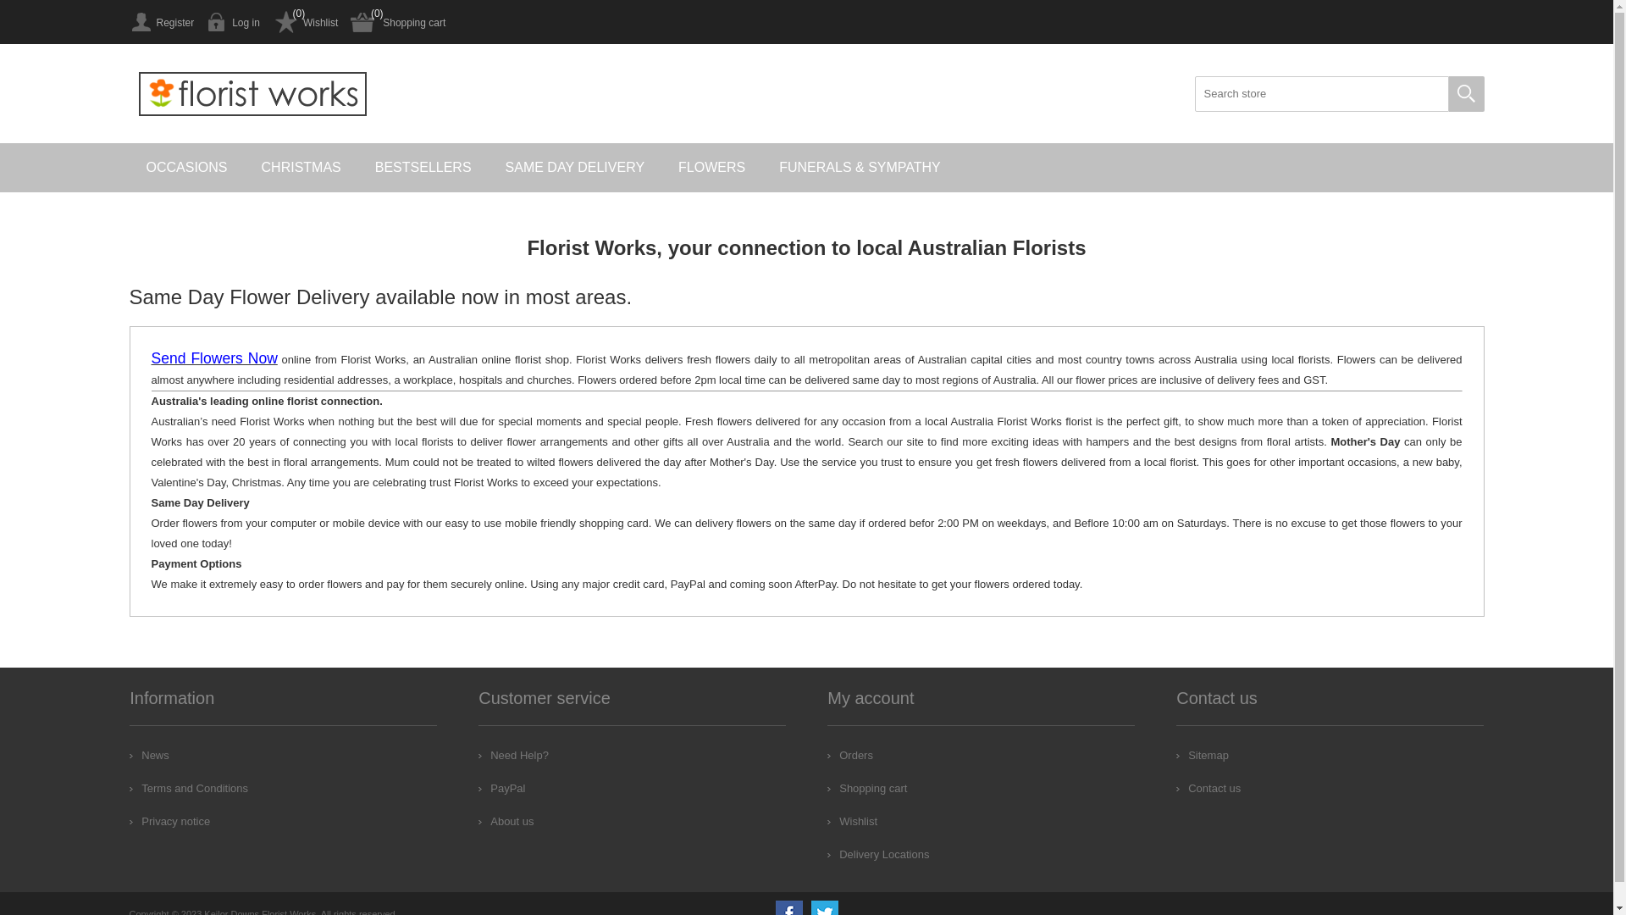 The image size is (1626, 915). I want to click on PayPal, so click(501, 788).